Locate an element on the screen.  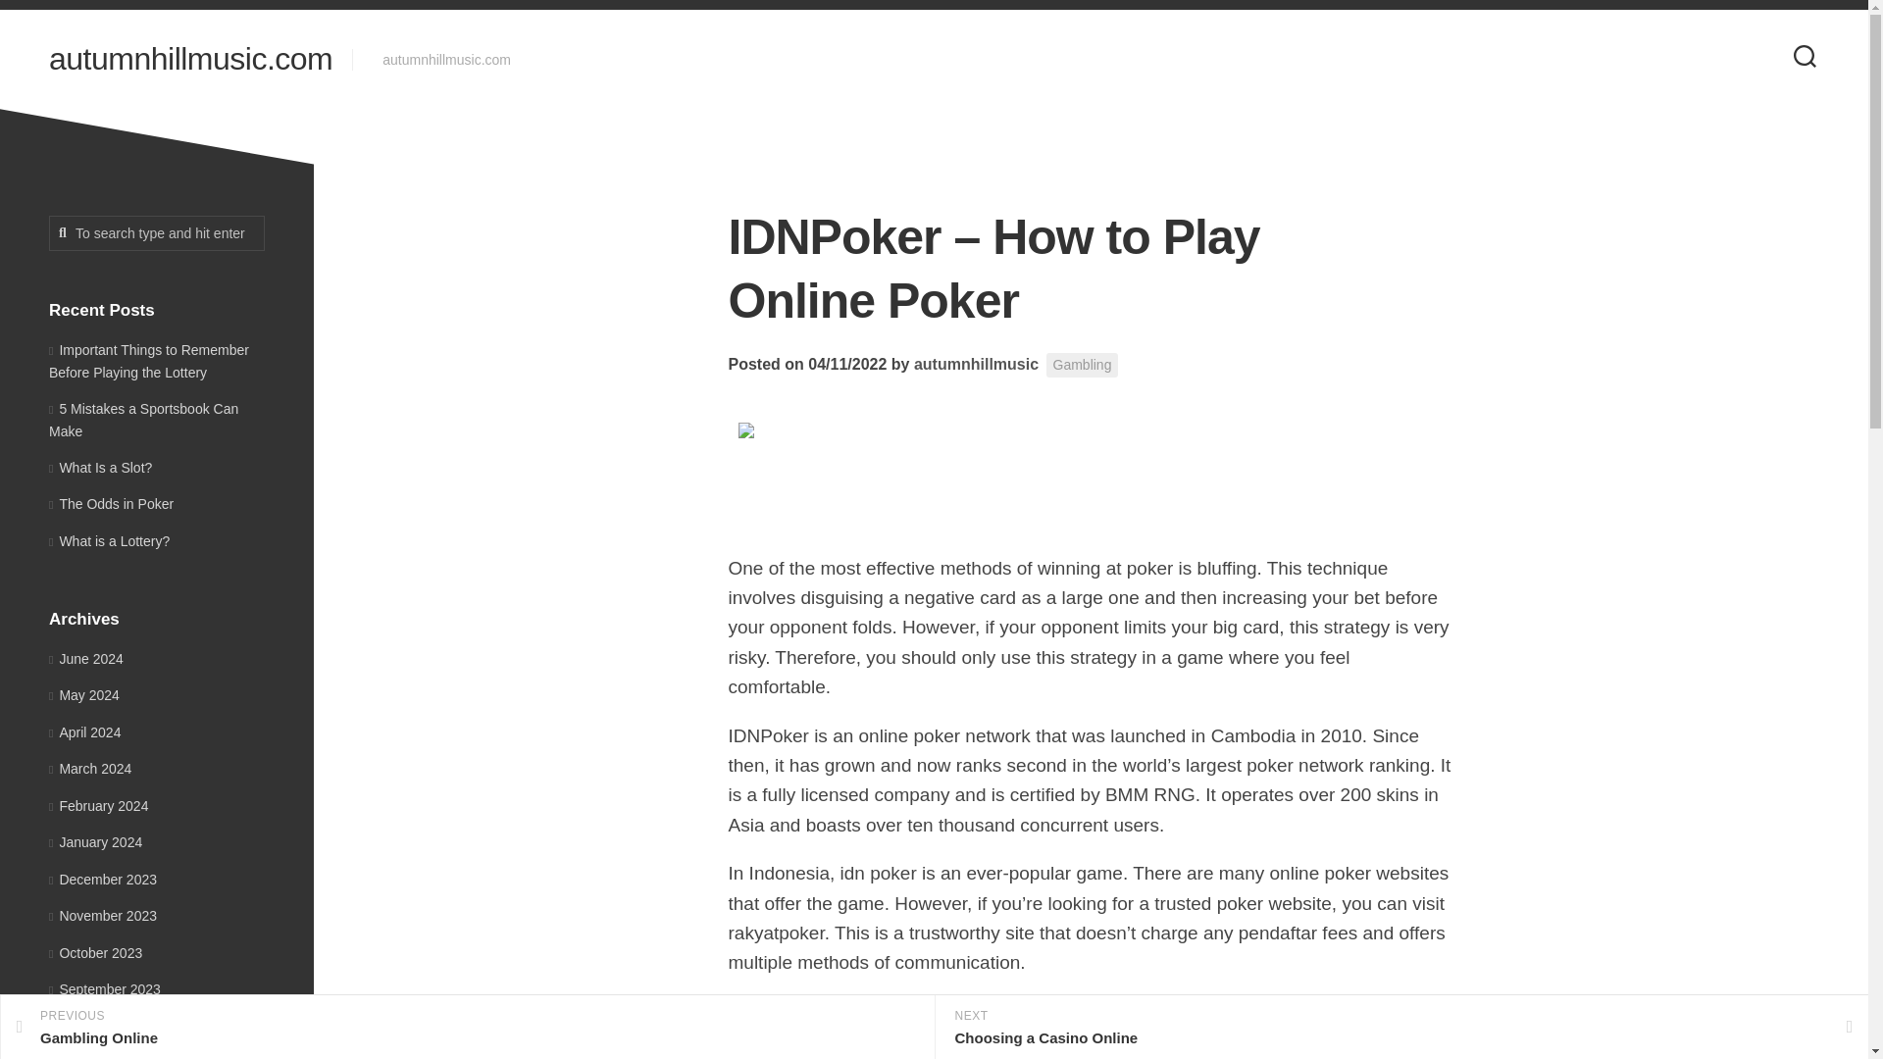
October 2023 is located at coordinates (95, 953).